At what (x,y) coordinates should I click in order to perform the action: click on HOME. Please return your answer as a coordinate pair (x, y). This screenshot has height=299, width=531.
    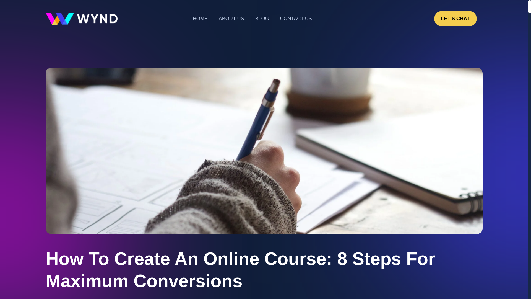
    Looking at the image, I should click on (200, 19).